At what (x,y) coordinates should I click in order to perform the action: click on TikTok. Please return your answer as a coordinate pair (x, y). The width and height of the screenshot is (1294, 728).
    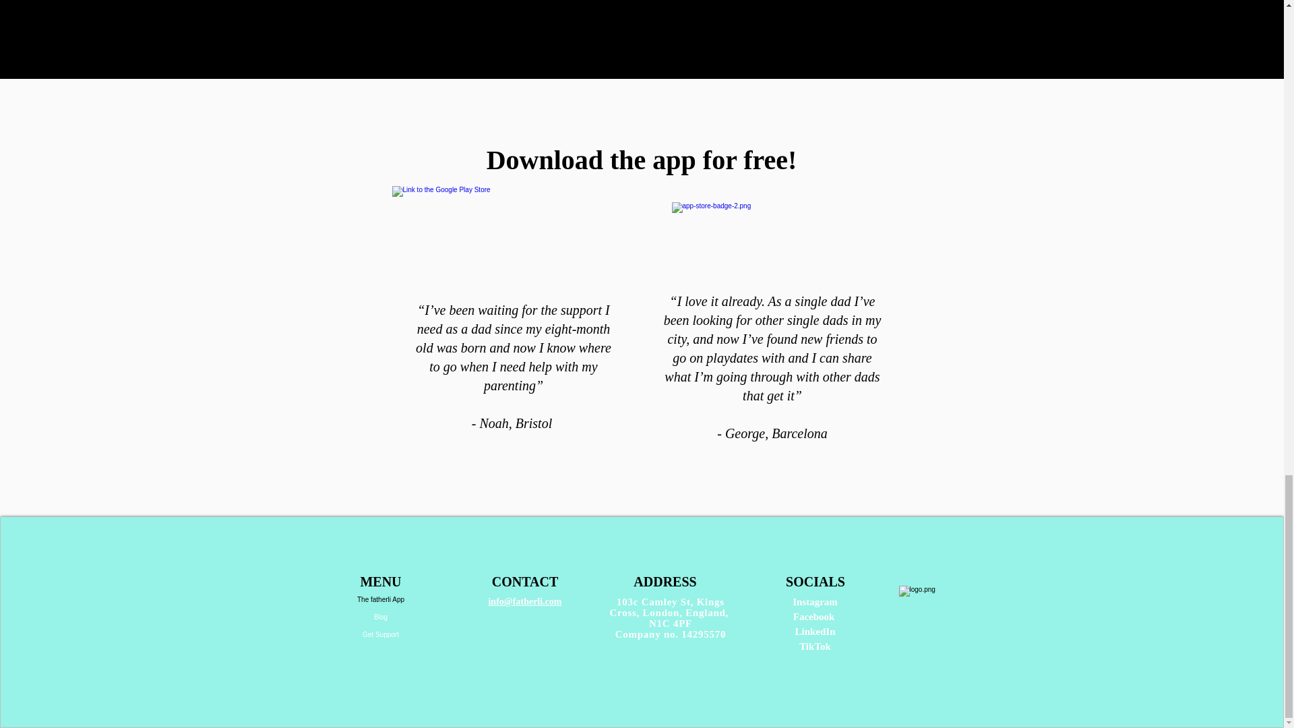
    Looking at the image, I should click on (815, 646).